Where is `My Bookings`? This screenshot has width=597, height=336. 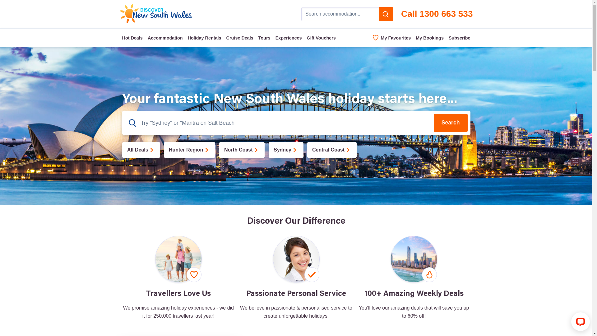
My Bookings is located at coordinates (430, 38).